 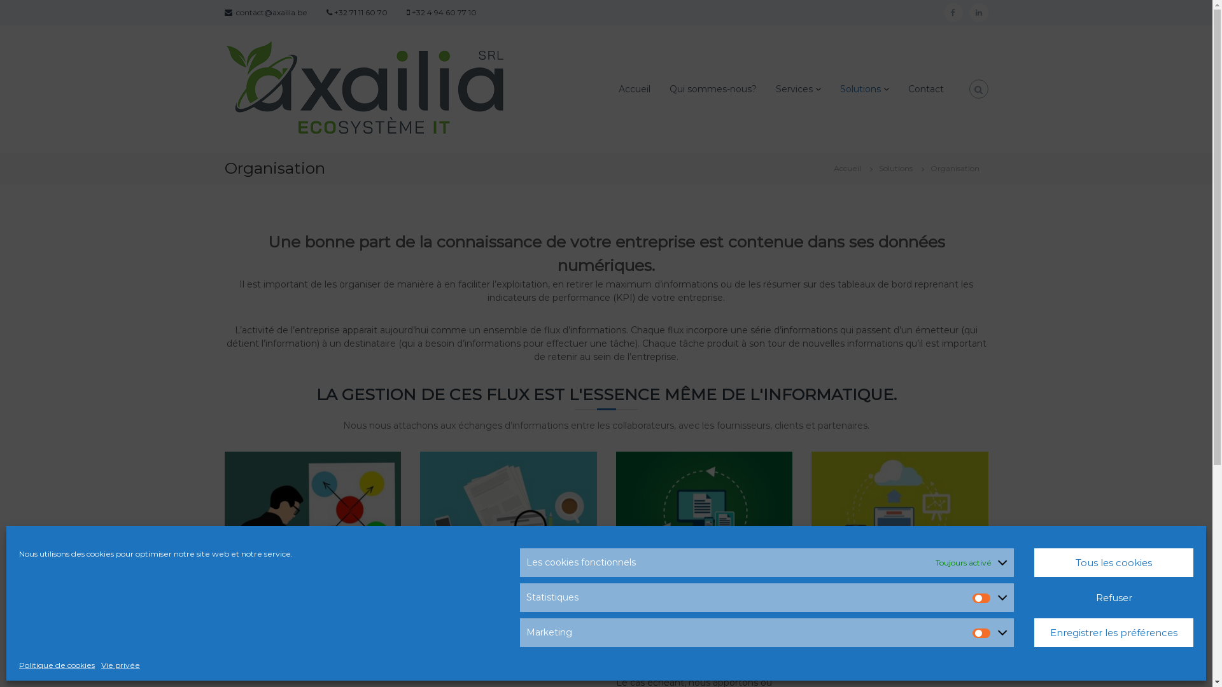 What do you see at coordinates (925, 88) in the screenshot?
I see `Contact` at bounding box center [925, 88].